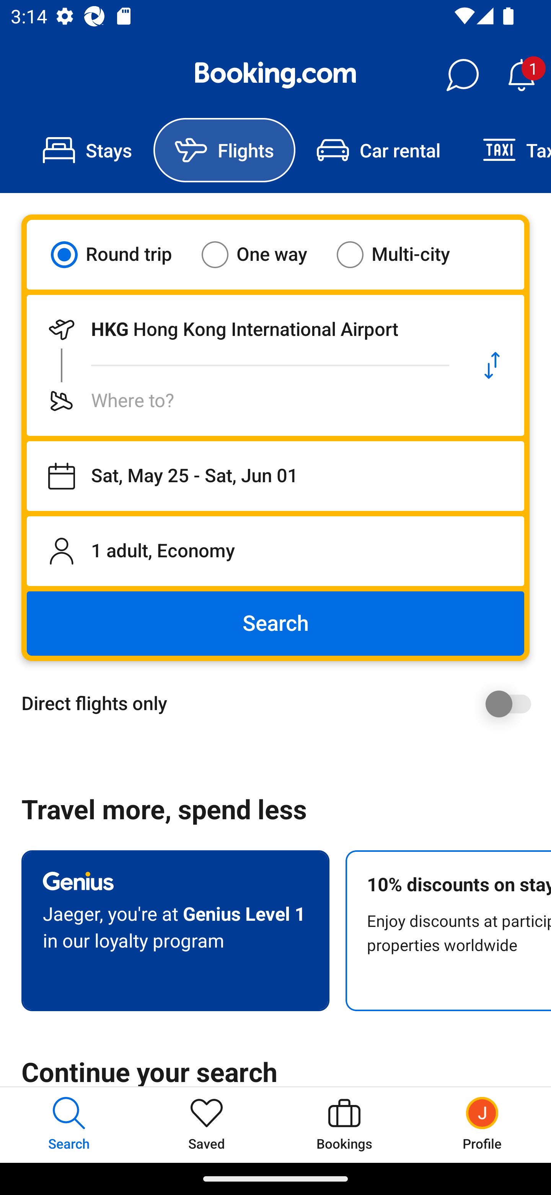  What do you see at coordinates (492, 365) in the screenshot?
I see `Swap departure location and destination` at bounding box center [492, 365].